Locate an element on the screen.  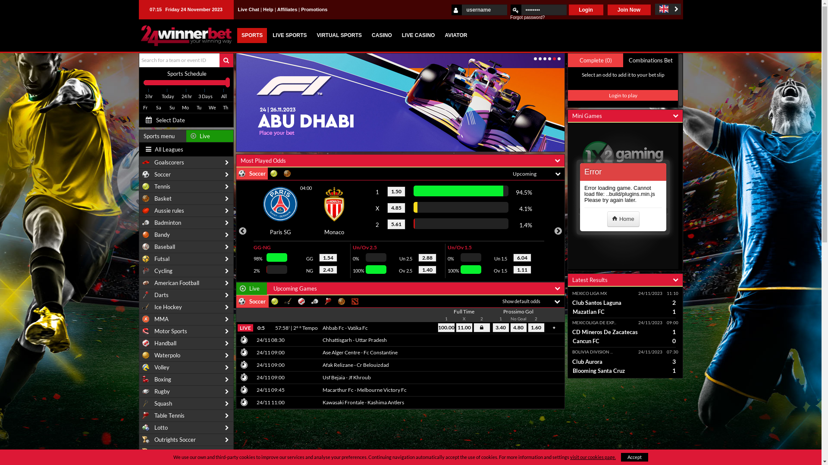
American Football is located at coordinates (186, 283).